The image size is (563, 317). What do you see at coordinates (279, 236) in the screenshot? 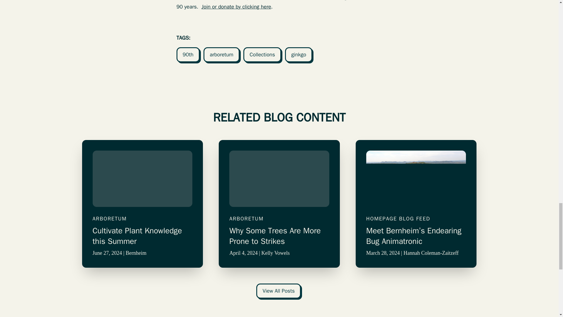
I see `Why Some Trees Are More Prone to Strikes` at bounding box center [279, 236].